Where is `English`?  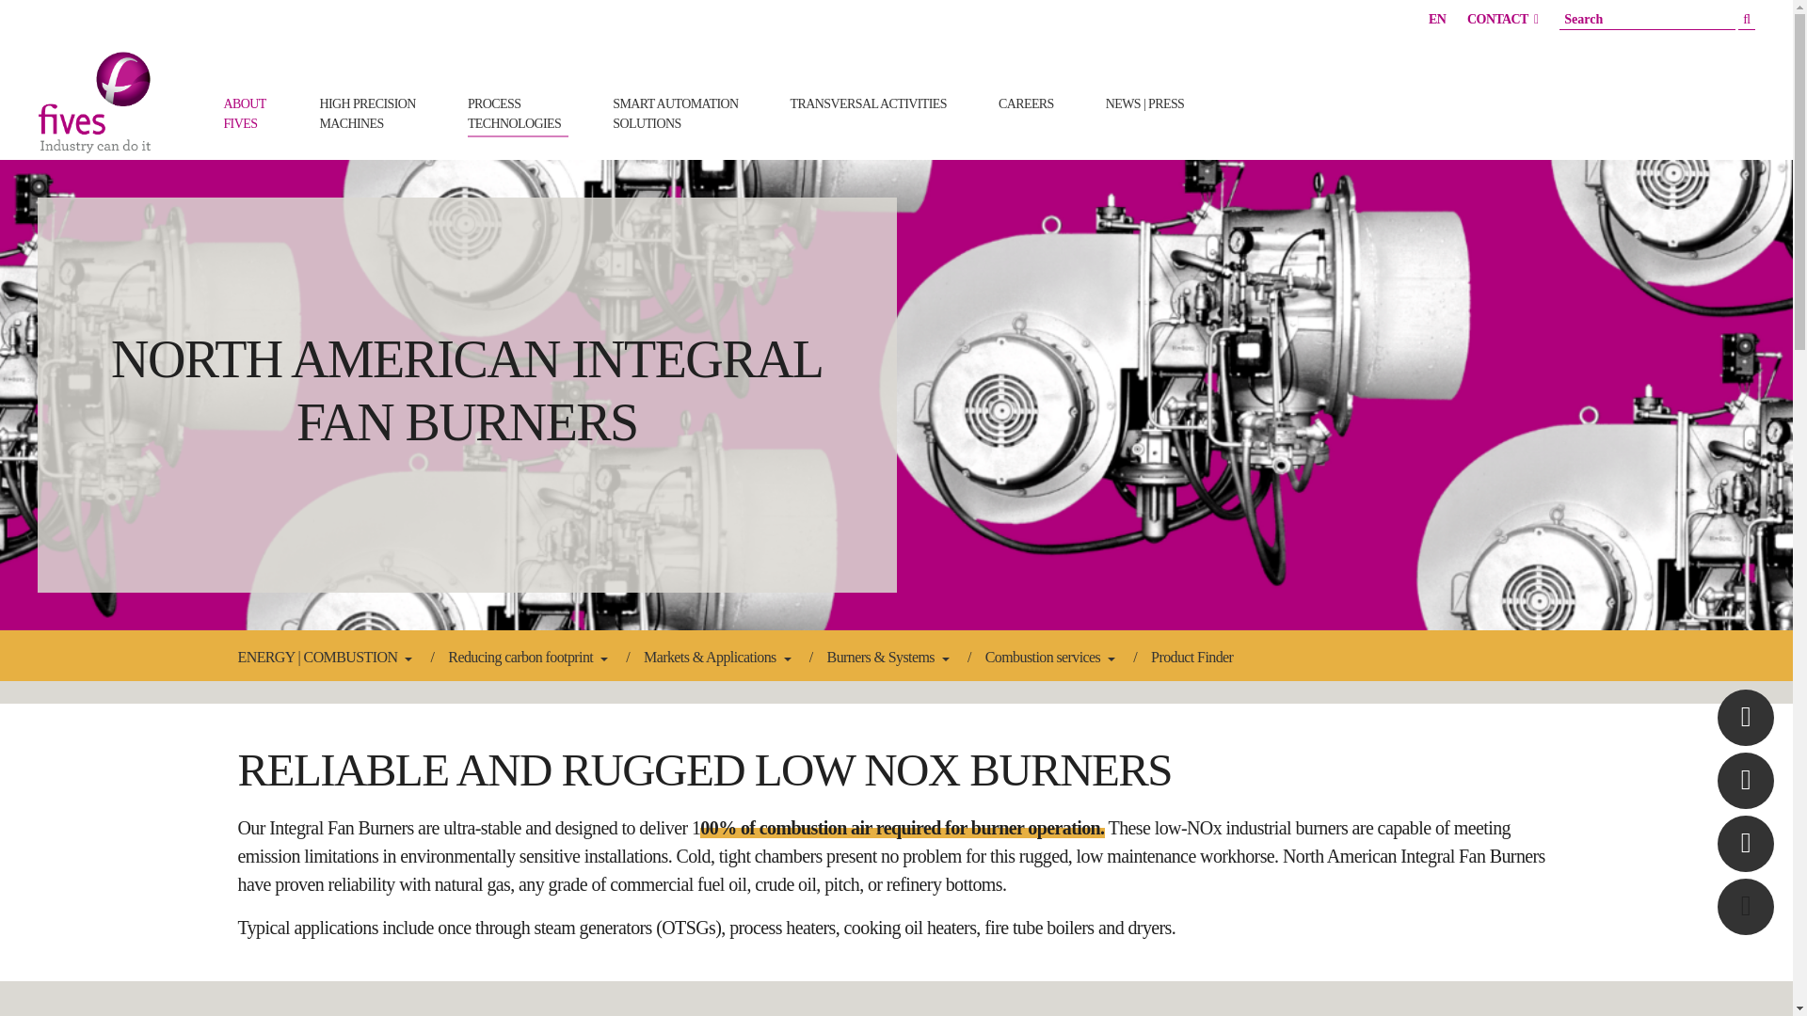 English is located at coordinates (370, 113).